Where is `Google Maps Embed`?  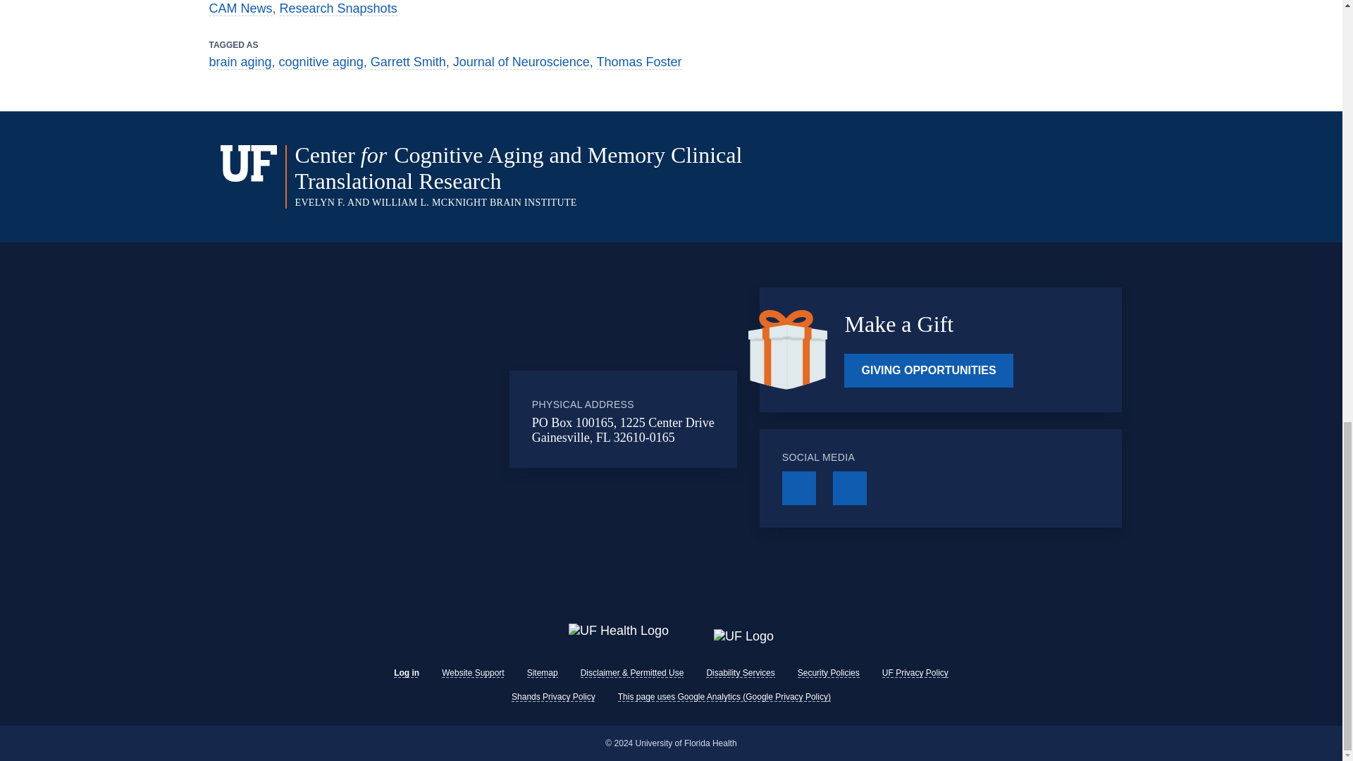
Google Maps Embed is located at coordinates (409, 419).